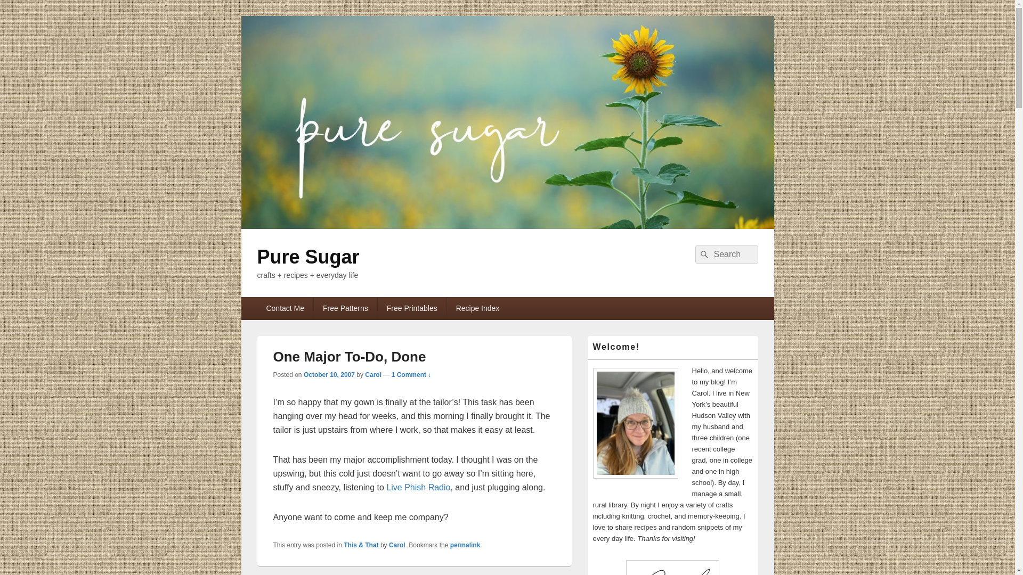  What do you see at coordinates (307, 257) in the screenshot?
I see `Pure Sugar` at bounding box center [307, 257].